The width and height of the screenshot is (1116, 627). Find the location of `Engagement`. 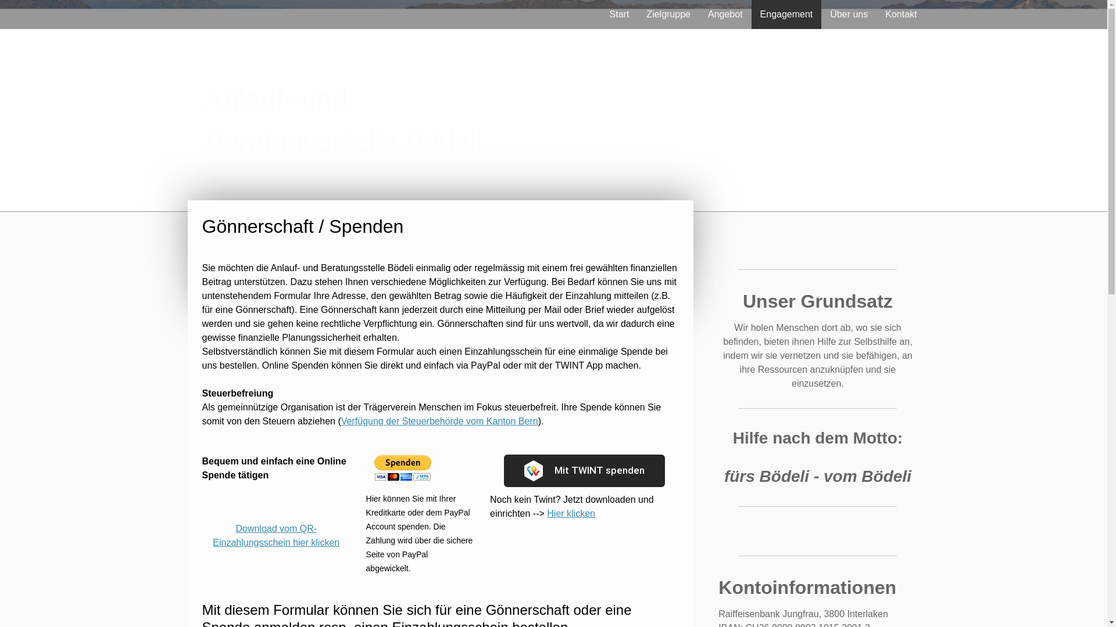

Engagement is located at coordinates (787, 15).